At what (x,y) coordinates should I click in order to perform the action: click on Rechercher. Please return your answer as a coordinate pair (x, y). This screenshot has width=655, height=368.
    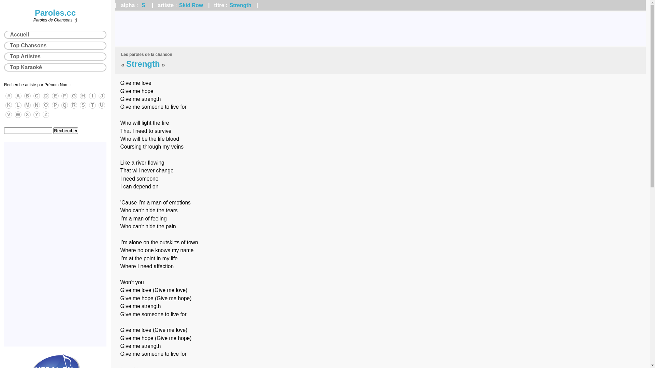
    Looking at the image, I should click on (65, 131).